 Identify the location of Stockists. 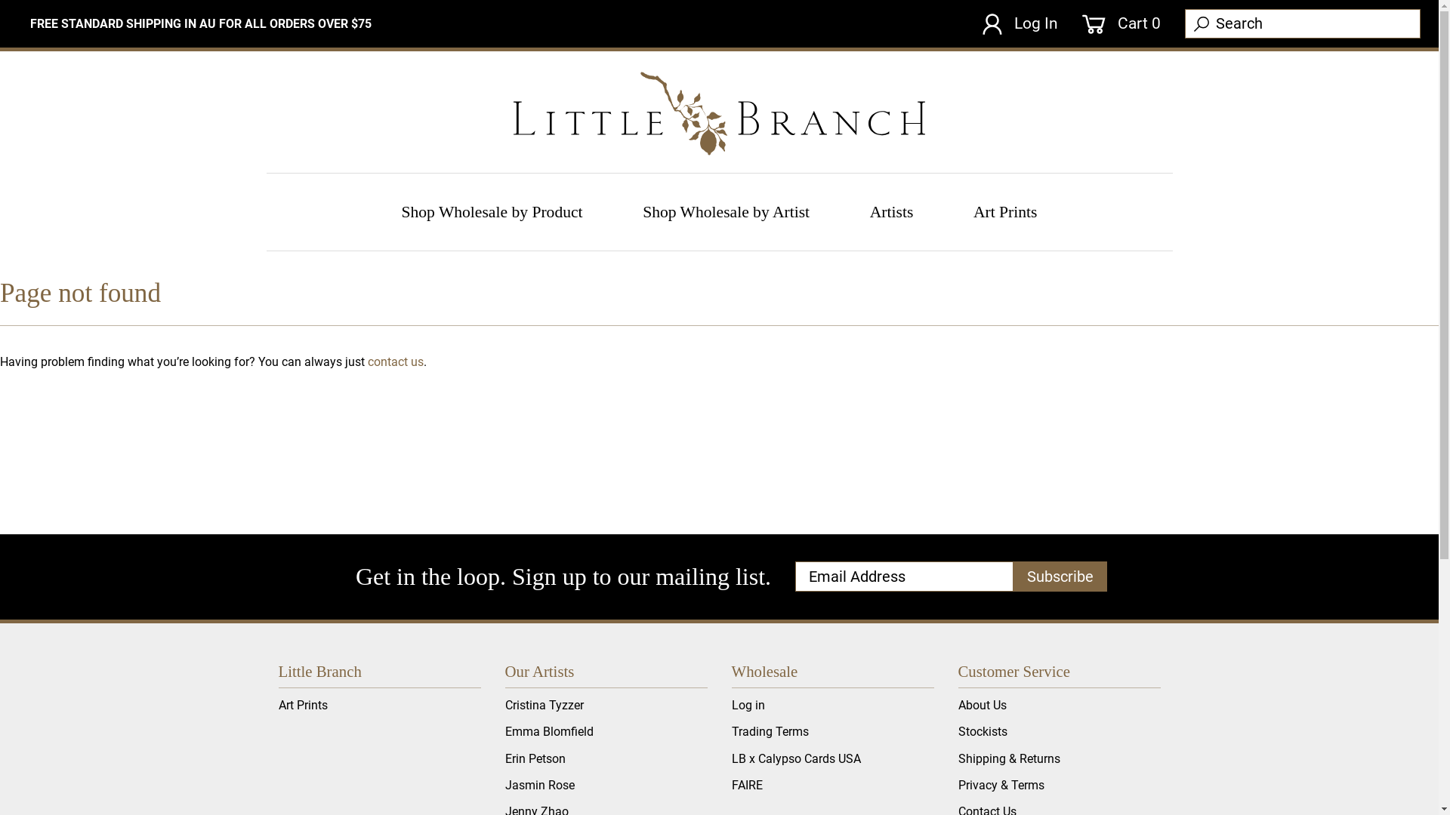
(982, 732).